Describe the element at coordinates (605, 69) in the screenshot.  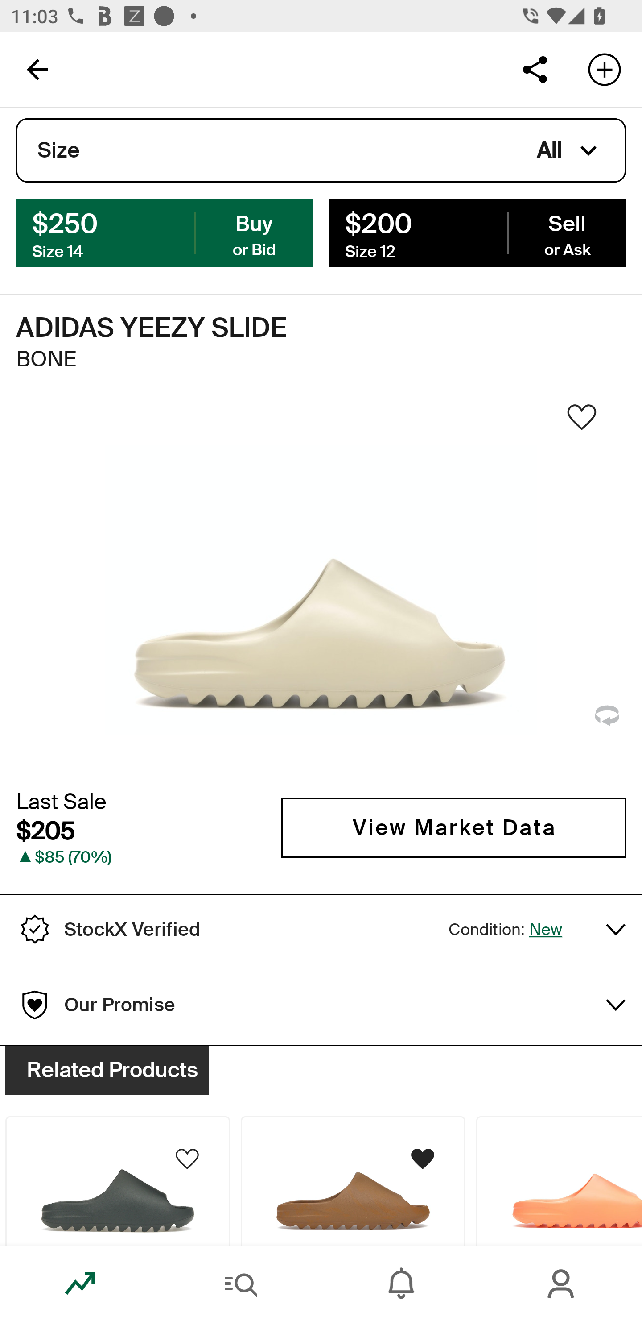
I see `Add` at that location.